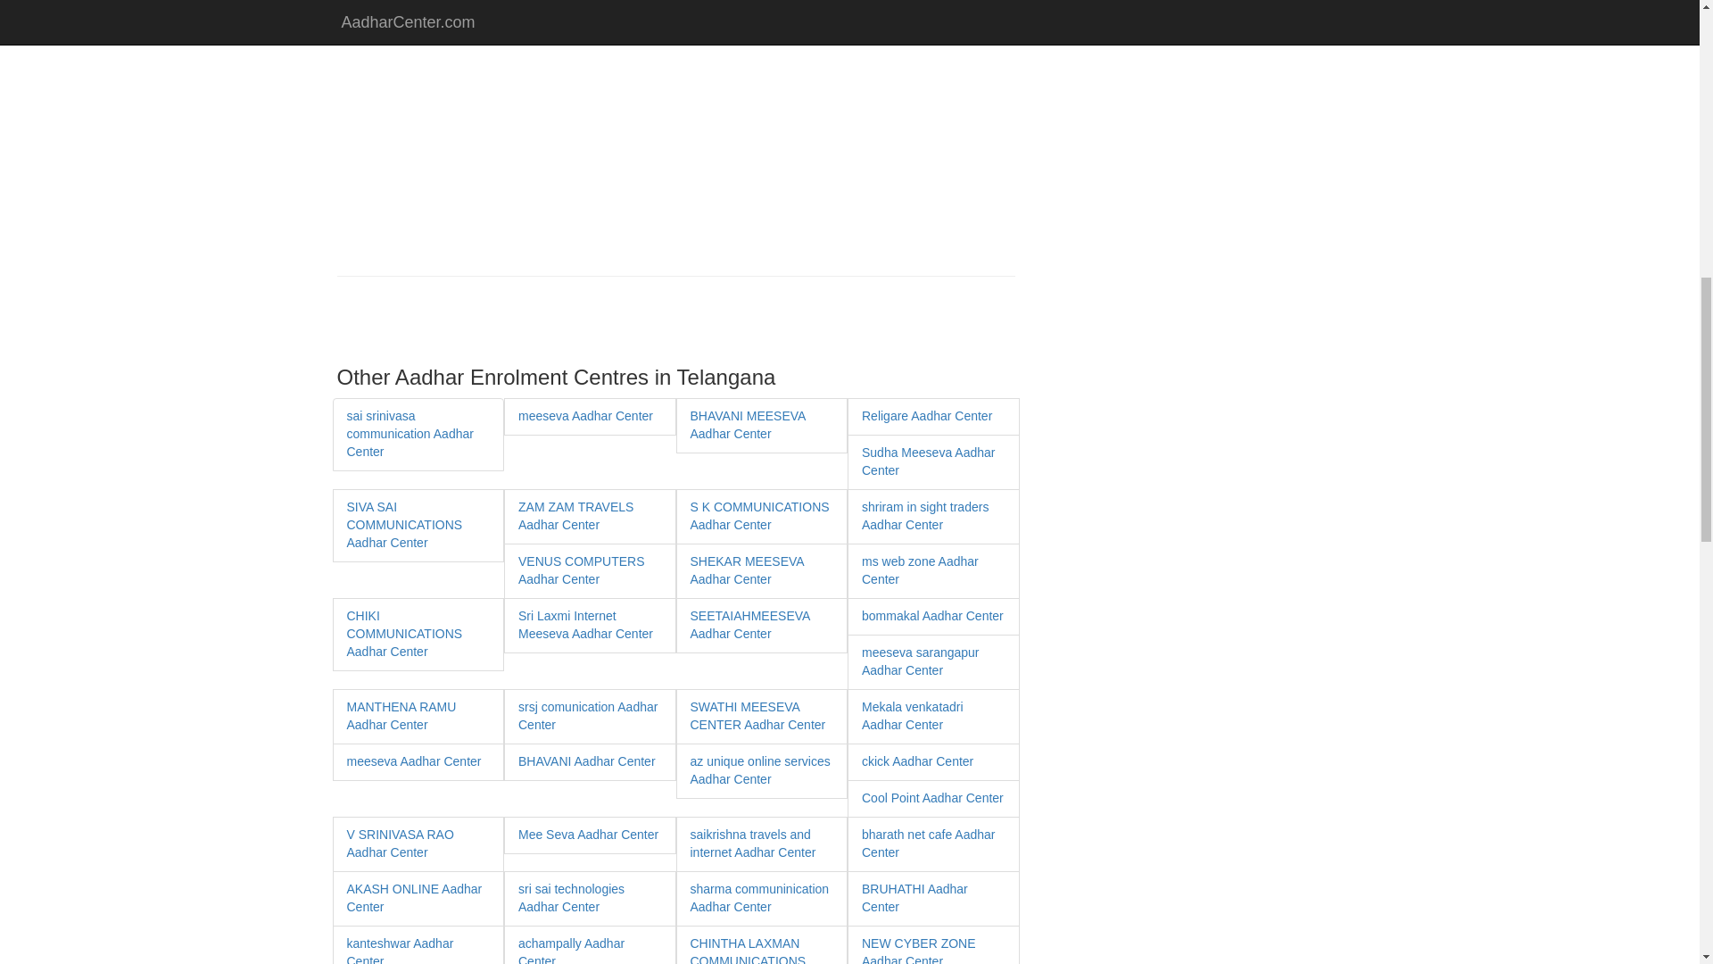 The image size is (1713, 964). What do you see at coordinates (926, 416) in the screenshot?
I see `Religare Aadhar Center` at bounding box center [926, 416].